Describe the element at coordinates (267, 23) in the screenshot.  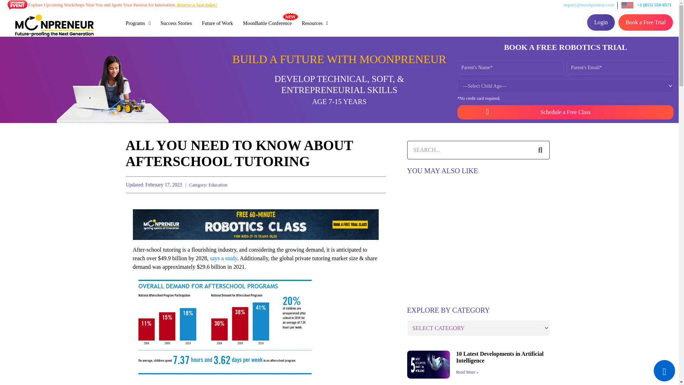
I see `MoonBattle Conference` at that location.